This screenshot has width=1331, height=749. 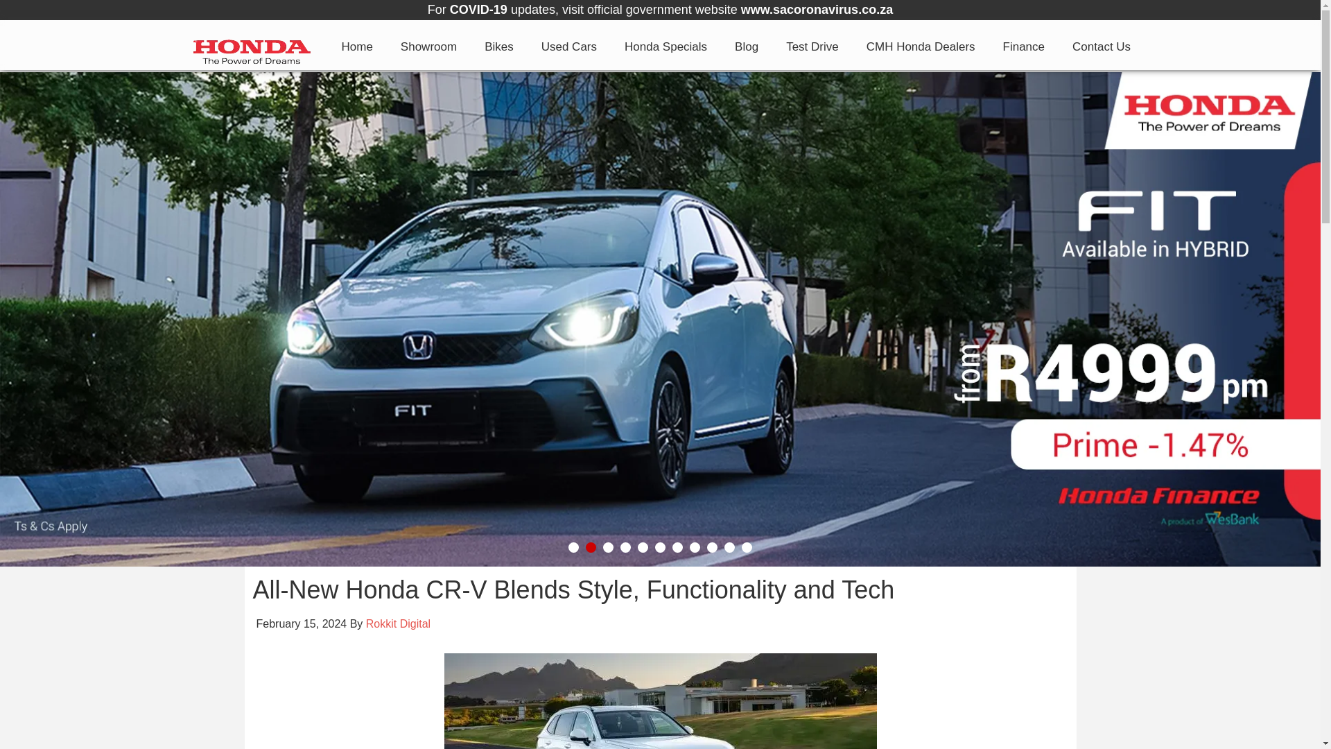 What do you see at coordinates (817, 10) in the screenshot?
I see `www.sacoronavirus.co.za` at bounding box center [817, 10].